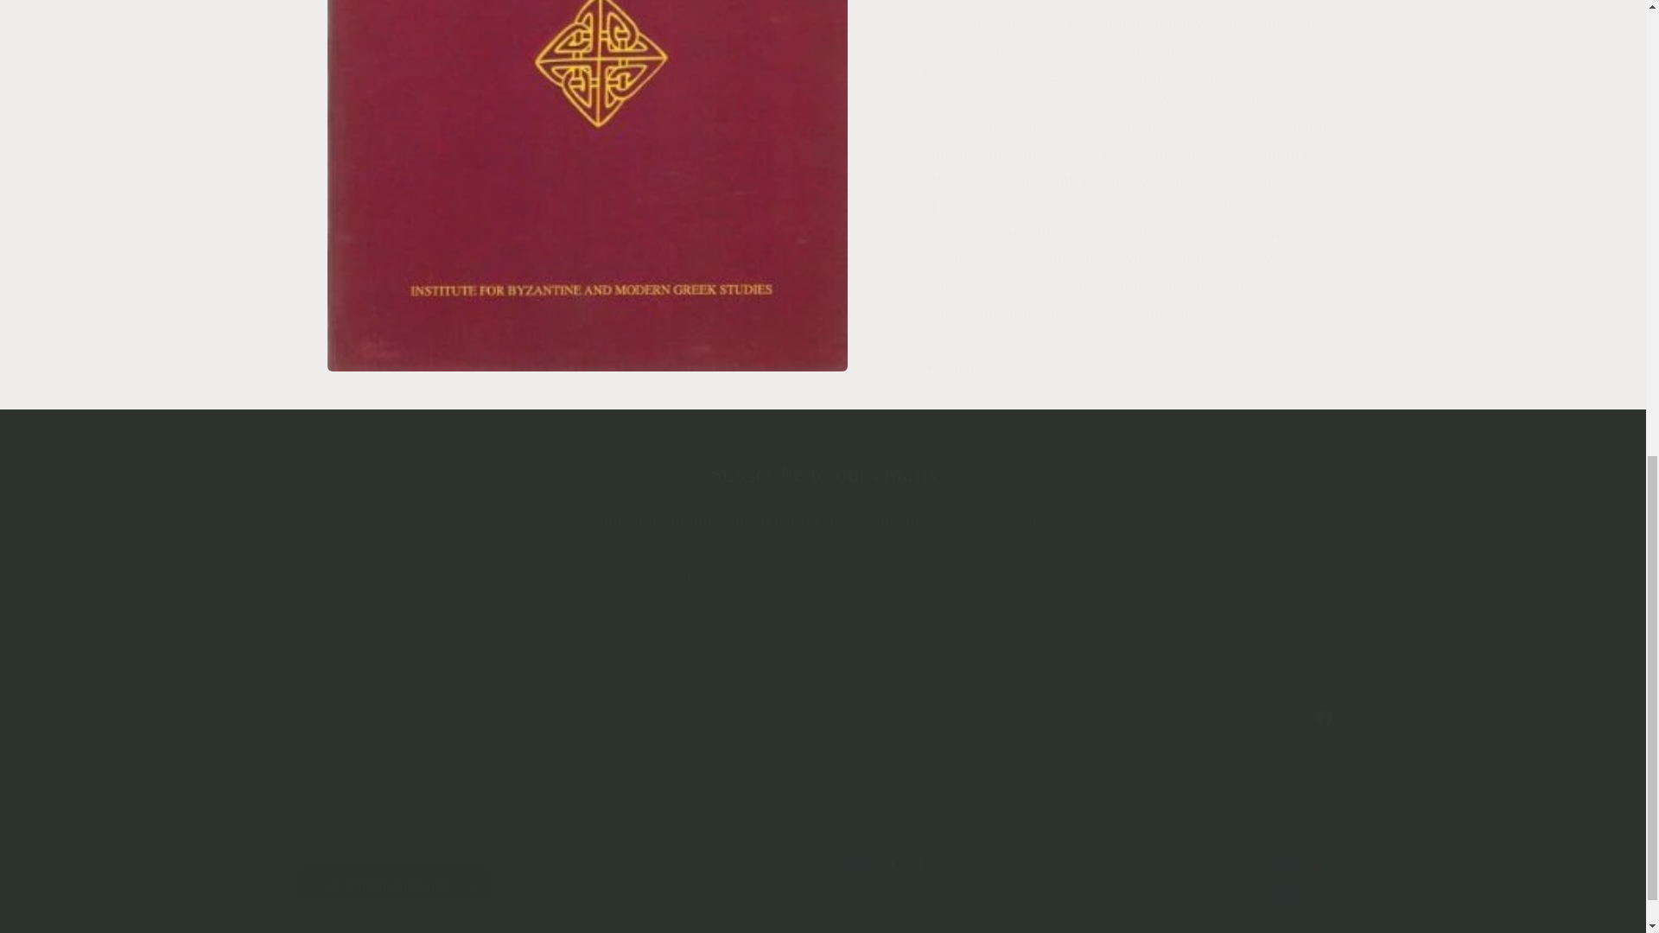  Describe the element at coordinates (823, 473) in the screenshot. I see `Subscribe to our emails` at that location.